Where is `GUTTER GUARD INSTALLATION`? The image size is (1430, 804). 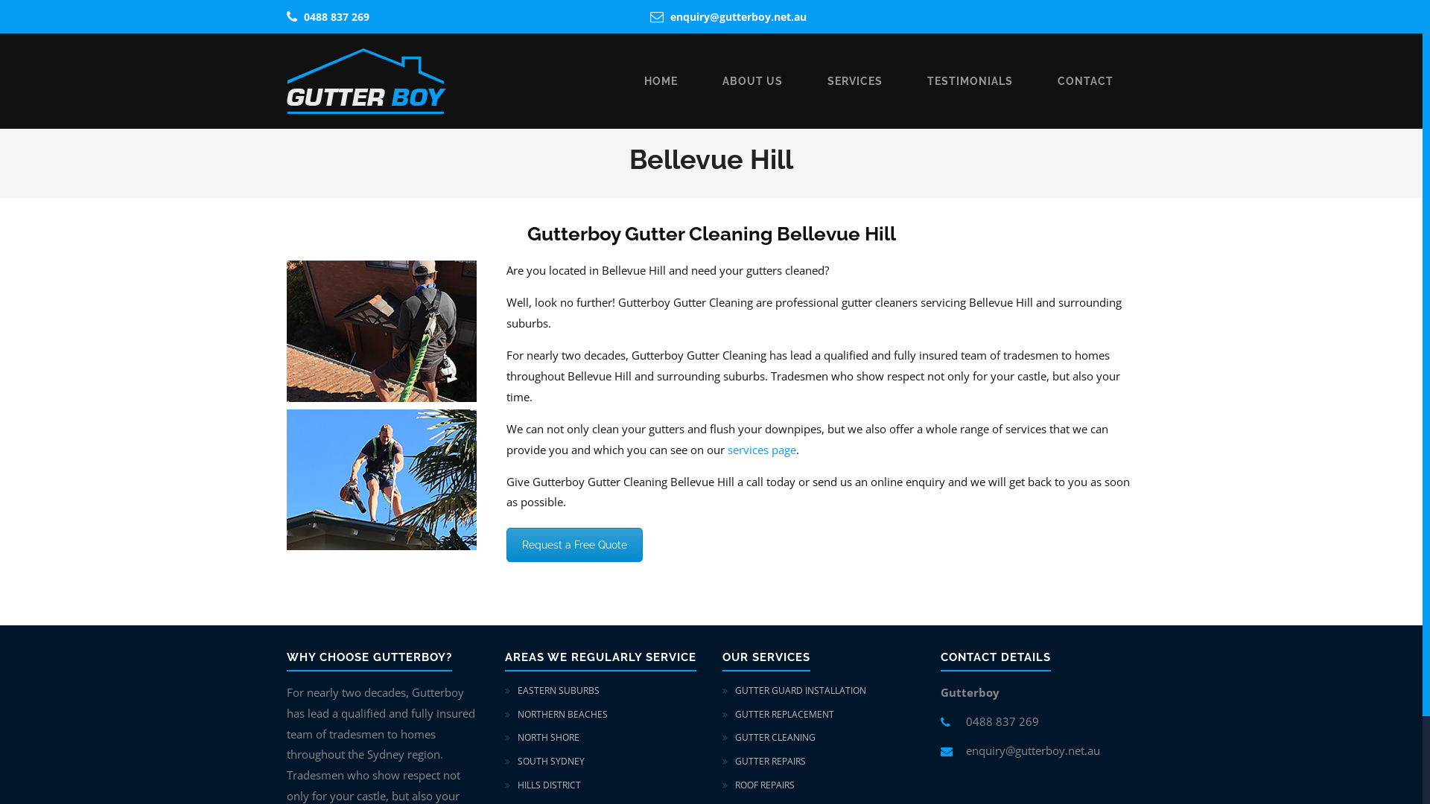
GUTTER GUARD INSTALLATION is located at coordinates (801, 691).